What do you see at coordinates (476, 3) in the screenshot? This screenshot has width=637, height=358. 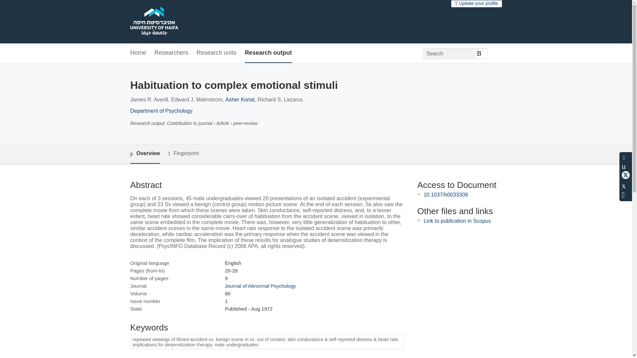 I see `Update your profile` at bounding box center [476, 3].